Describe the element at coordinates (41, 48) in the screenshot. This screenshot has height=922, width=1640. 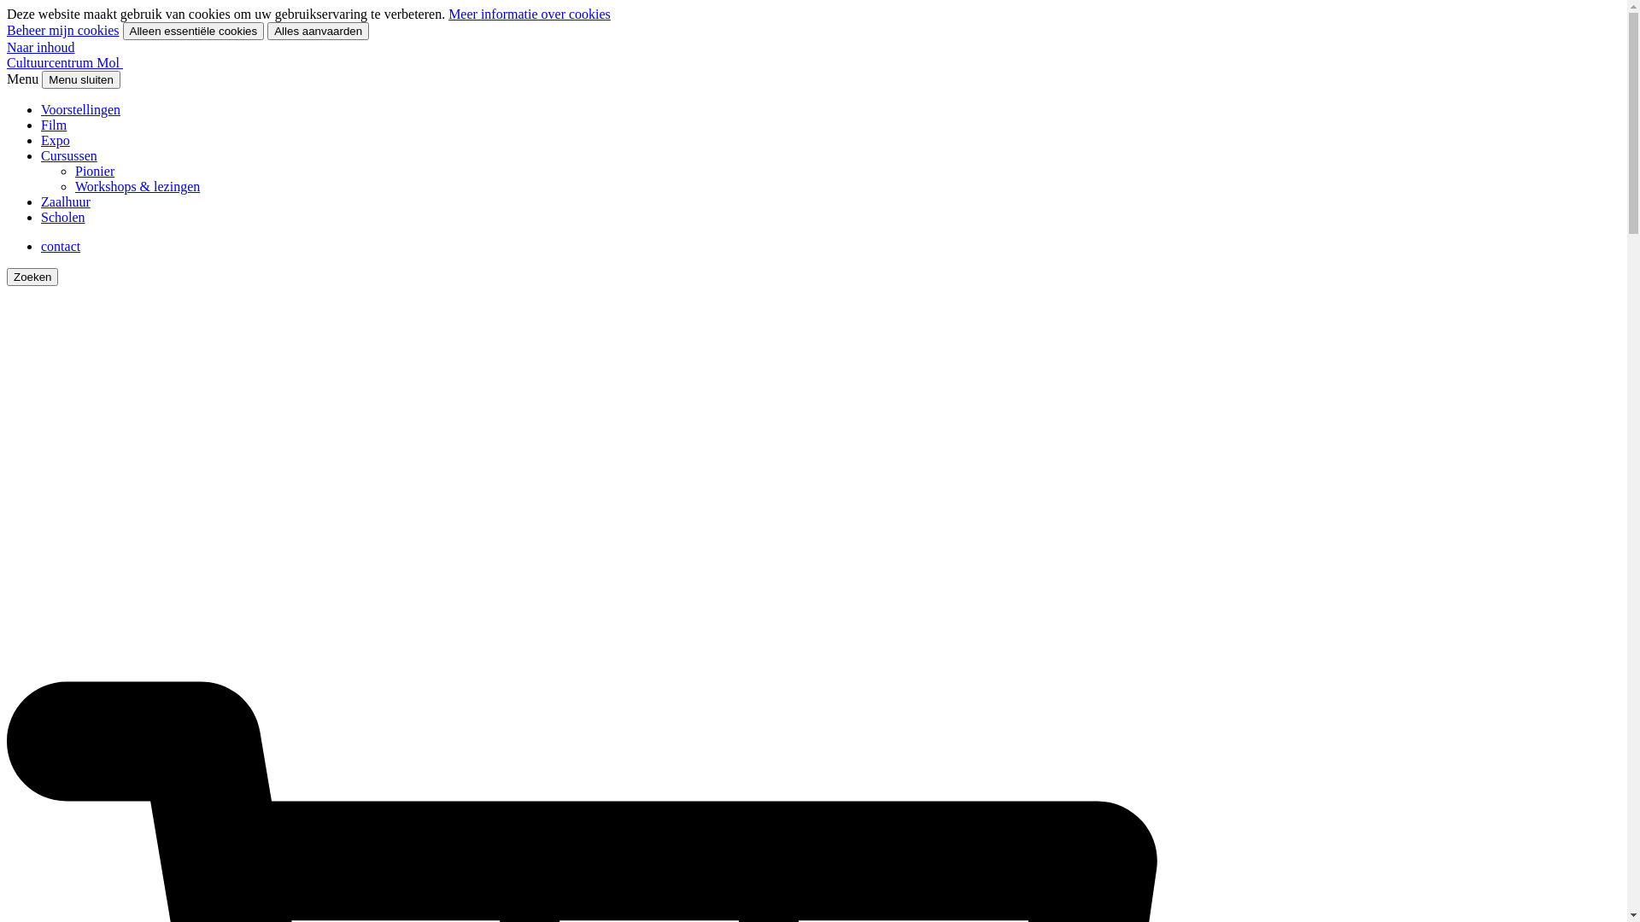
I see `Naar inhoud` at that location.